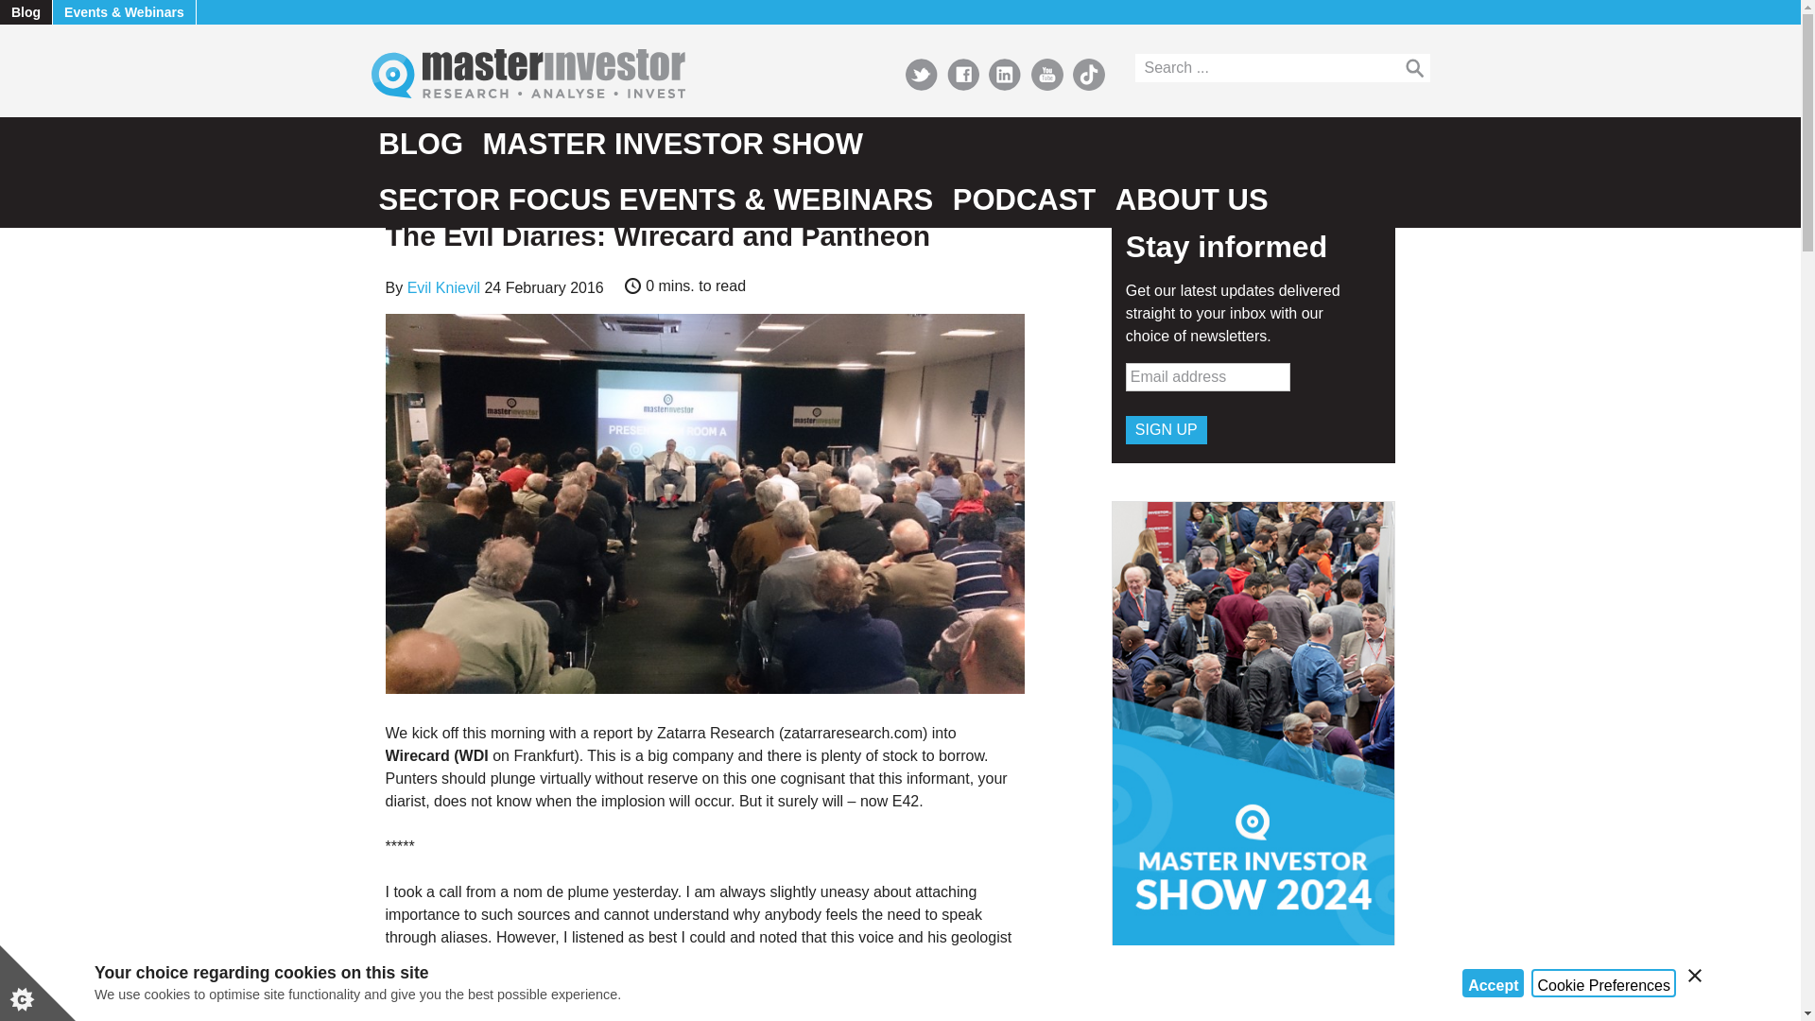 This screenshot has height=1021, width=1815. Describe the element at coordinates (963, 74) in the screenshot. I see `Facebook` at that location.